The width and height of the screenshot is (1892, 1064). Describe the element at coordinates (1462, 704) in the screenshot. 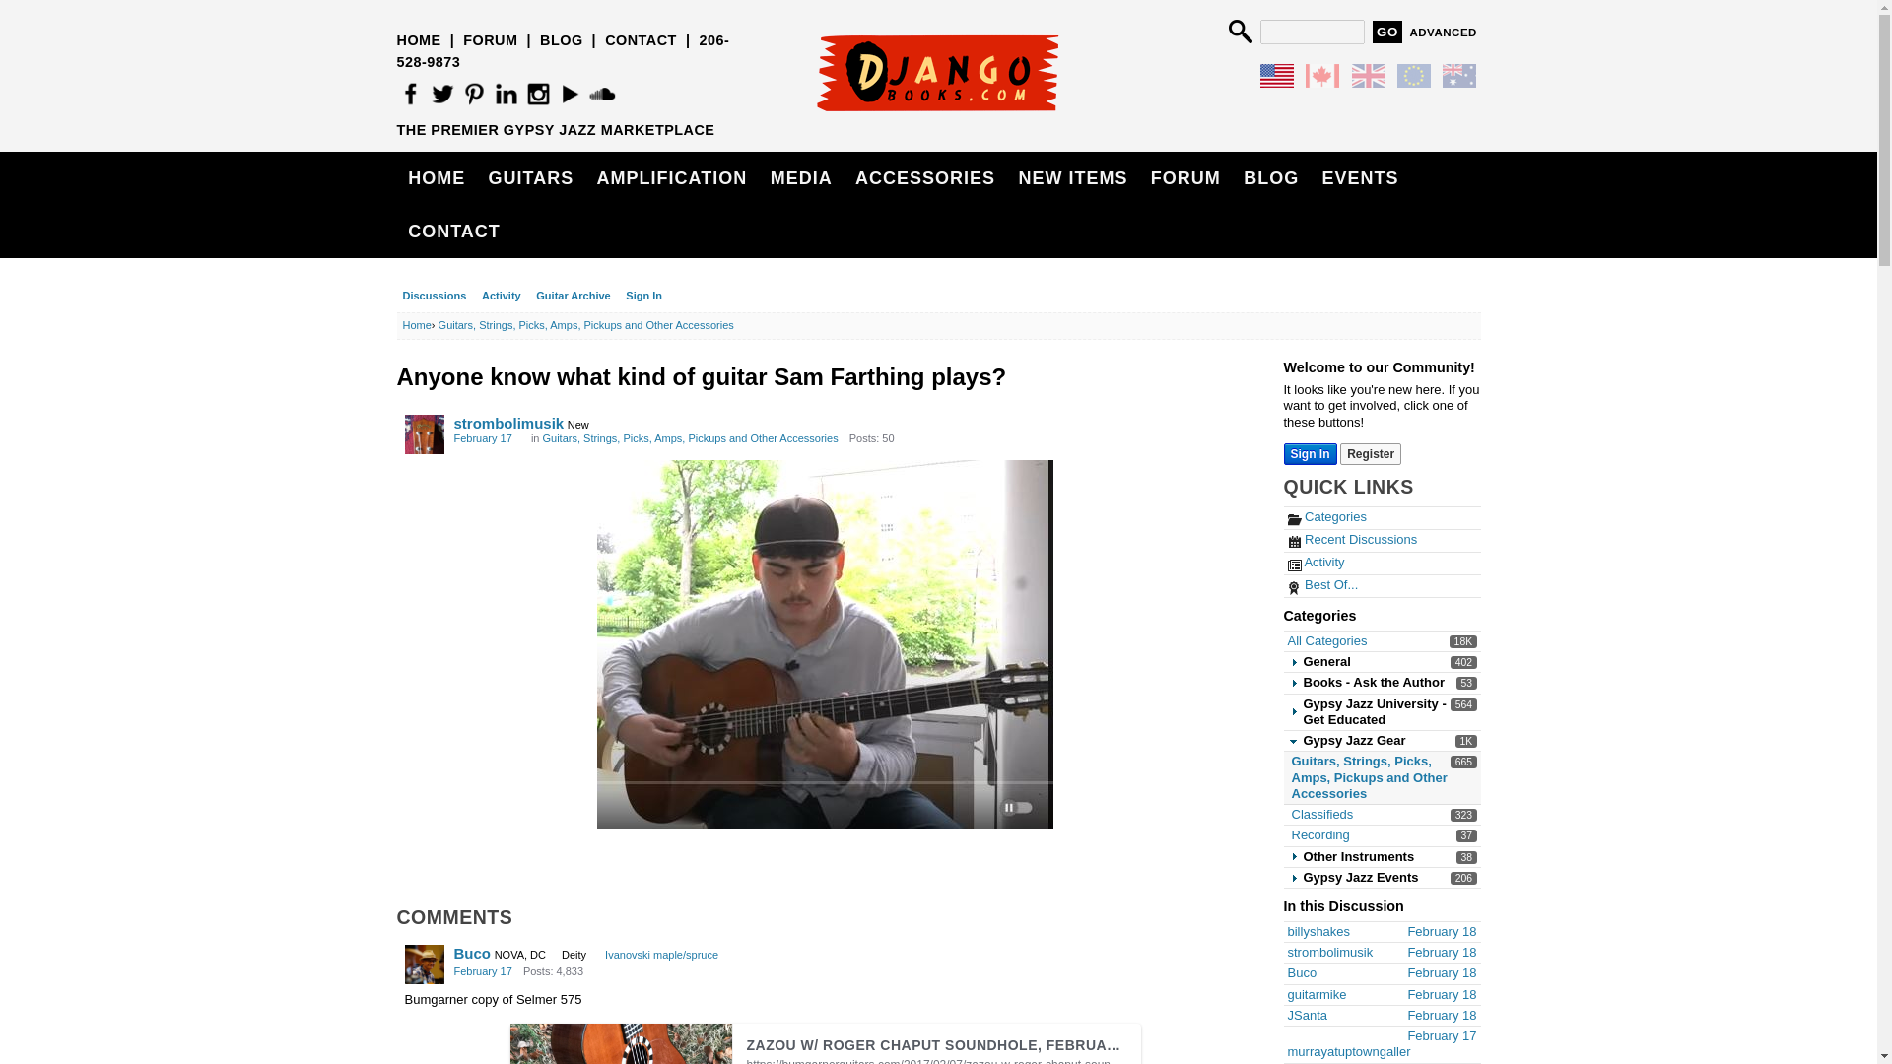

I see `Home` at that location.